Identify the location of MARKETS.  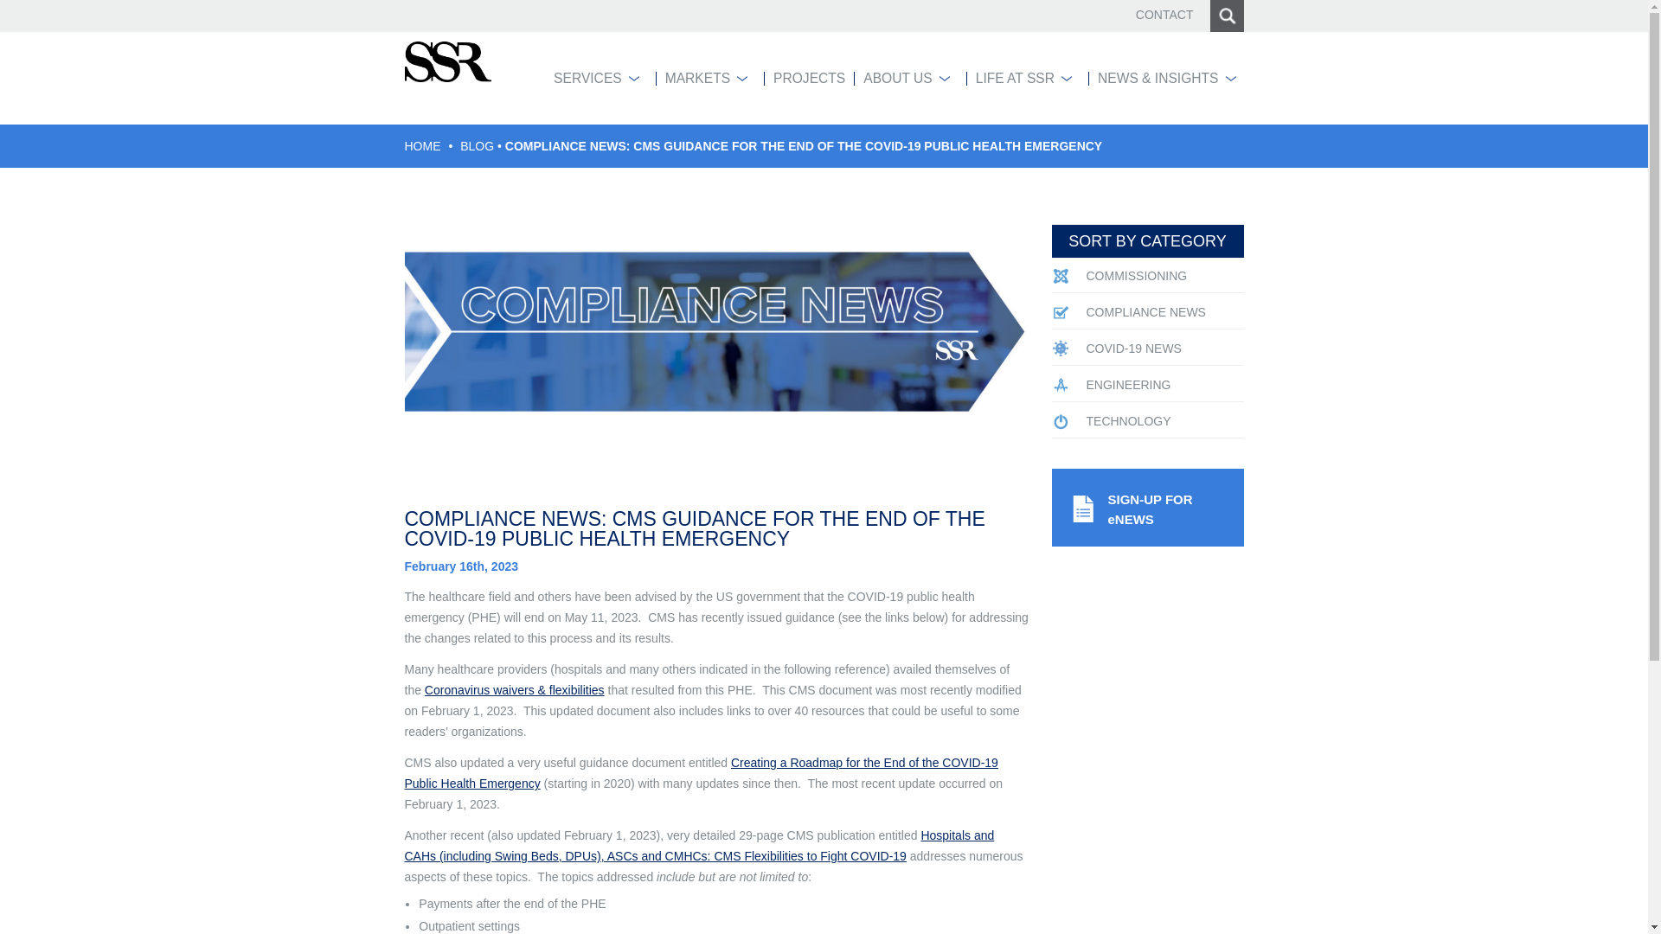
(701, 79).